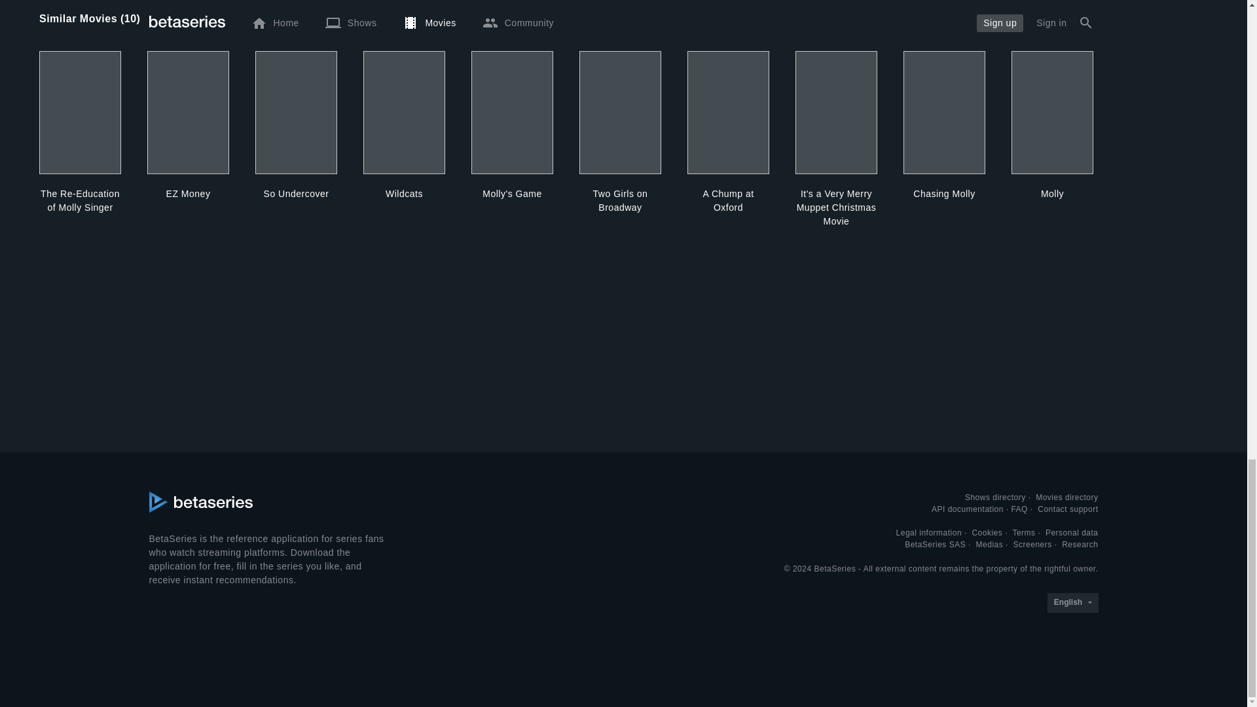 The image size is (1257, 707). I want to click on EZ Money, so click(187, 194).